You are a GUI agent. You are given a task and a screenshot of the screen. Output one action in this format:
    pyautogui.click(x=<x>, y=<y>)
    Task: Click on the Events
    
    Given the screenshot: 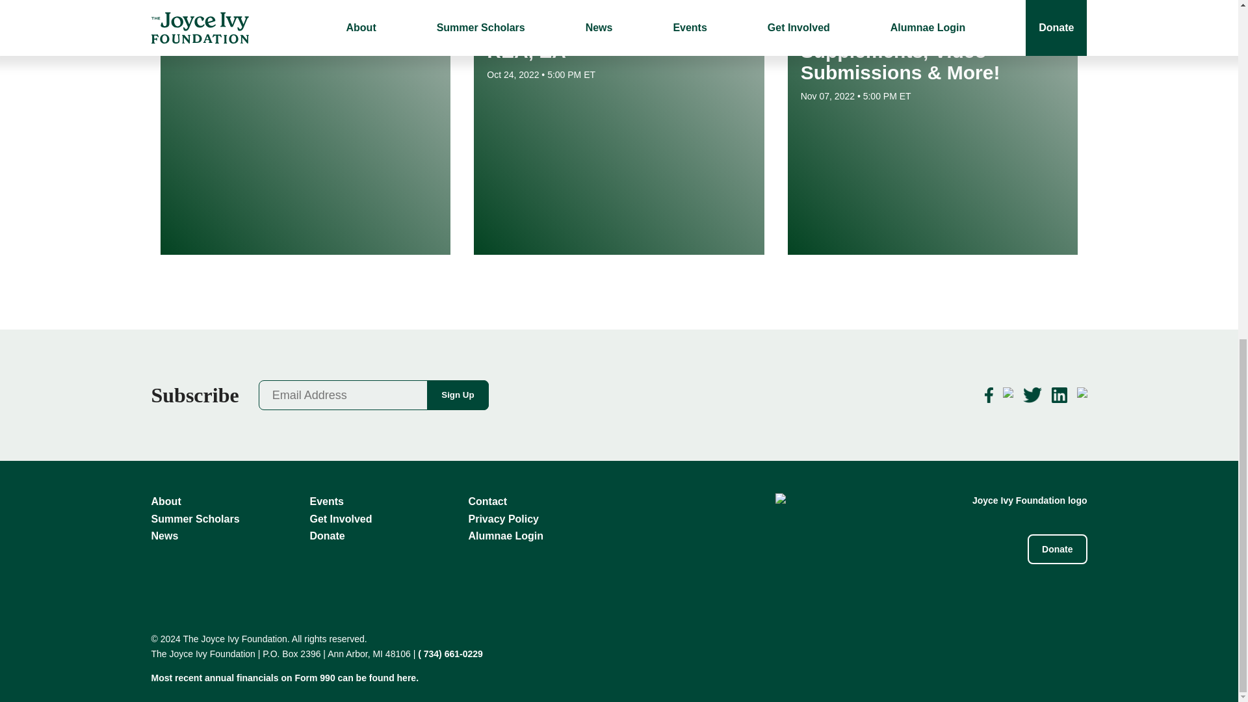 What is the action you would take?
    pyautogui.click(x=326, y=500)
    